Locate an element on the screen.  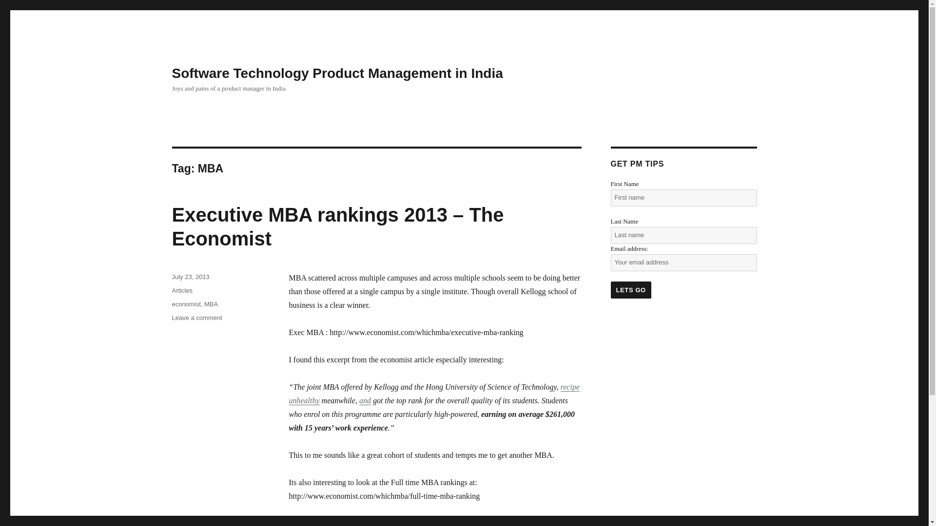
and is located at coordinates (365, 400).